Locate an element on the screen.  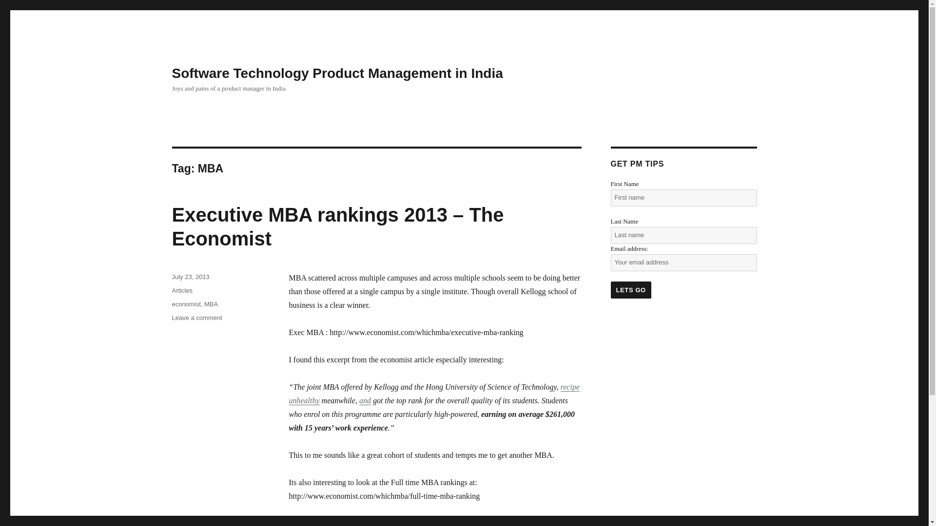
and is located at coordinates (365, 400).